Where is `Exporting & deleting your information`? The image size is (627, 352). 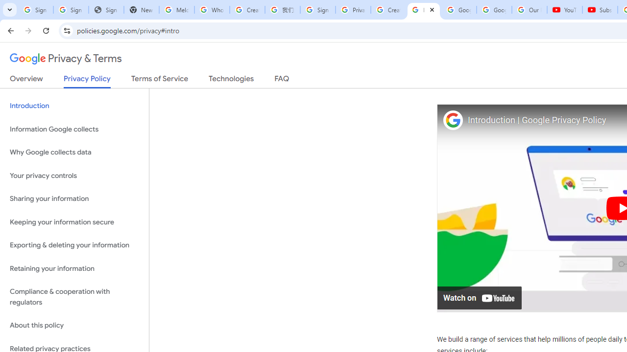 Exporting & deleting your information is located at coordinates (74, 245).